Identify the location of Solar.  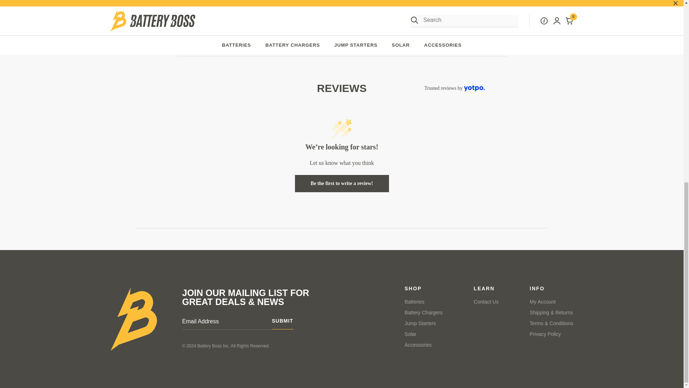
(411, 334).